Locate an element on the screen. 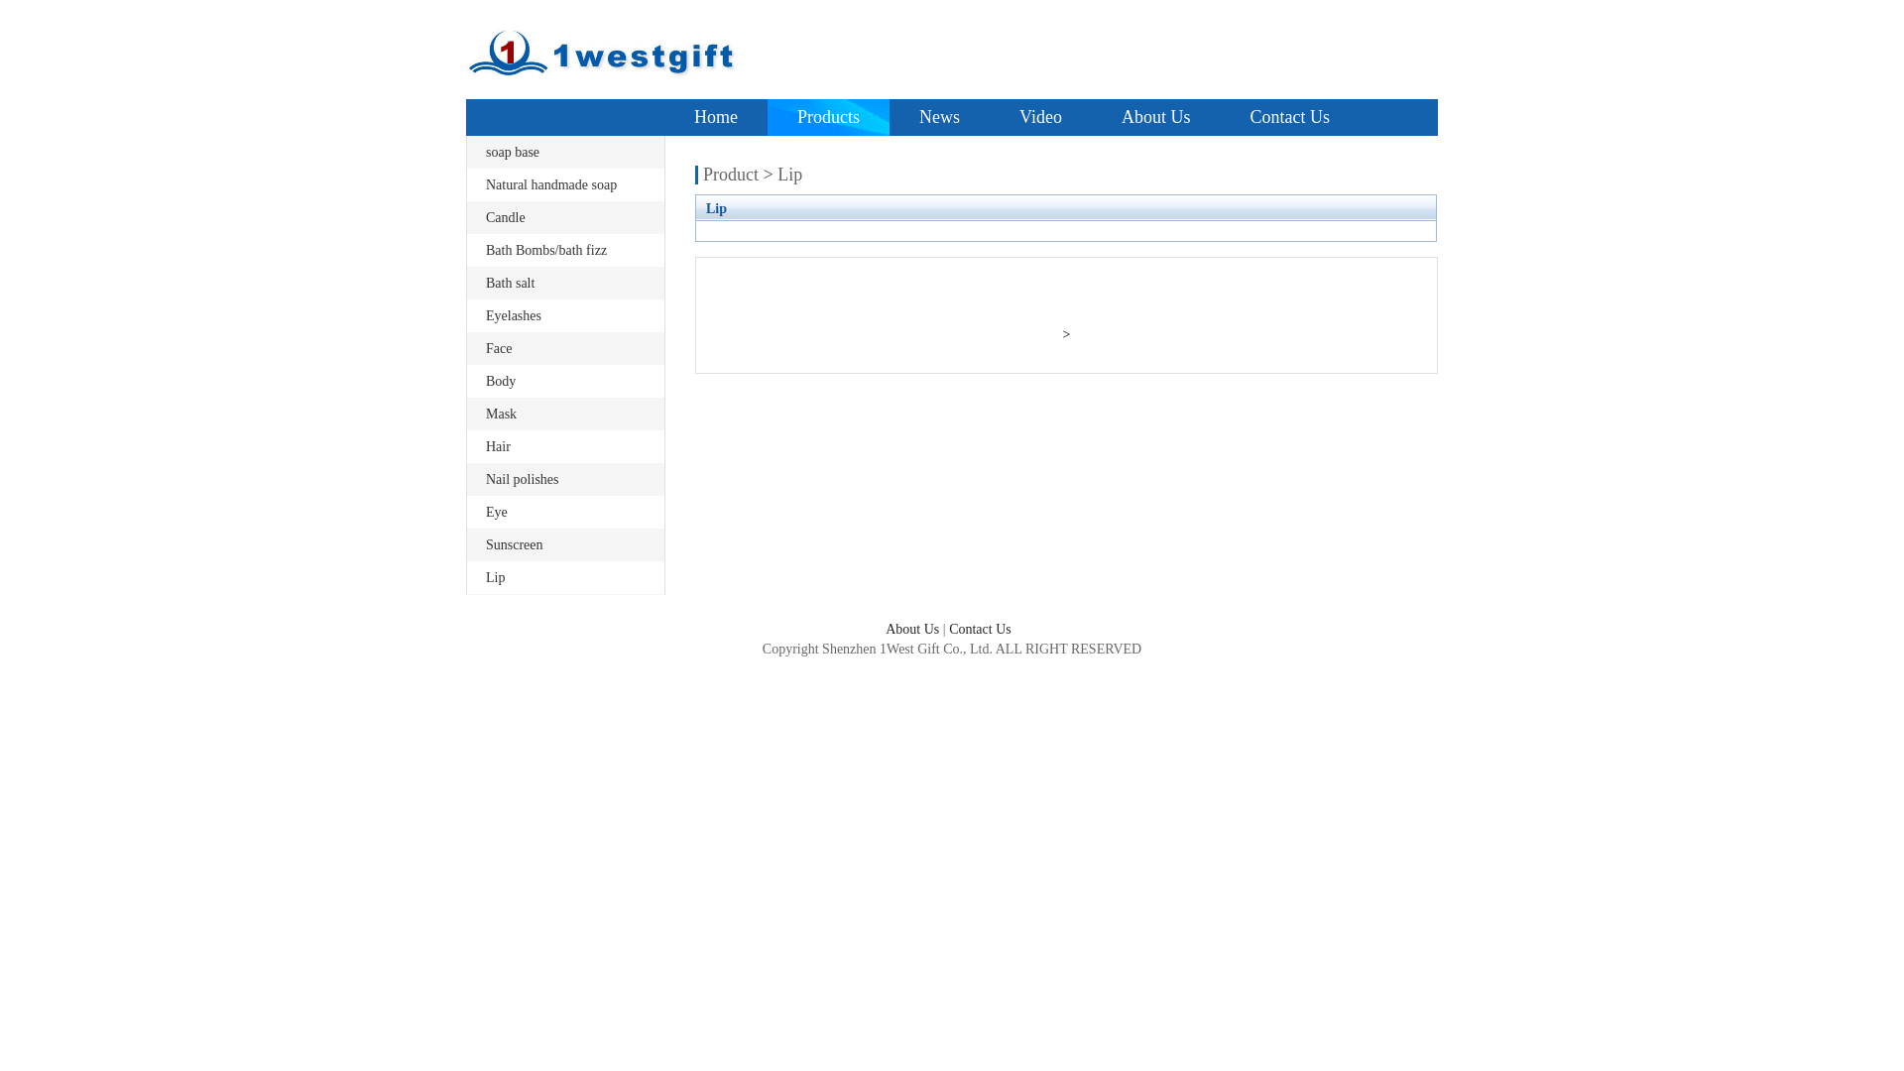 Image resolution: width=1904 pixels, height=1071 pixels. Candle is located at coordinates (506, 218).